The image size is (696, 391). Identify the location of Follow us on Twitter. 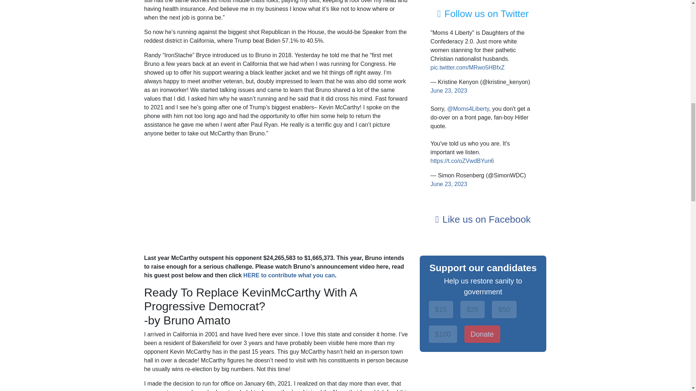
(482, 13).